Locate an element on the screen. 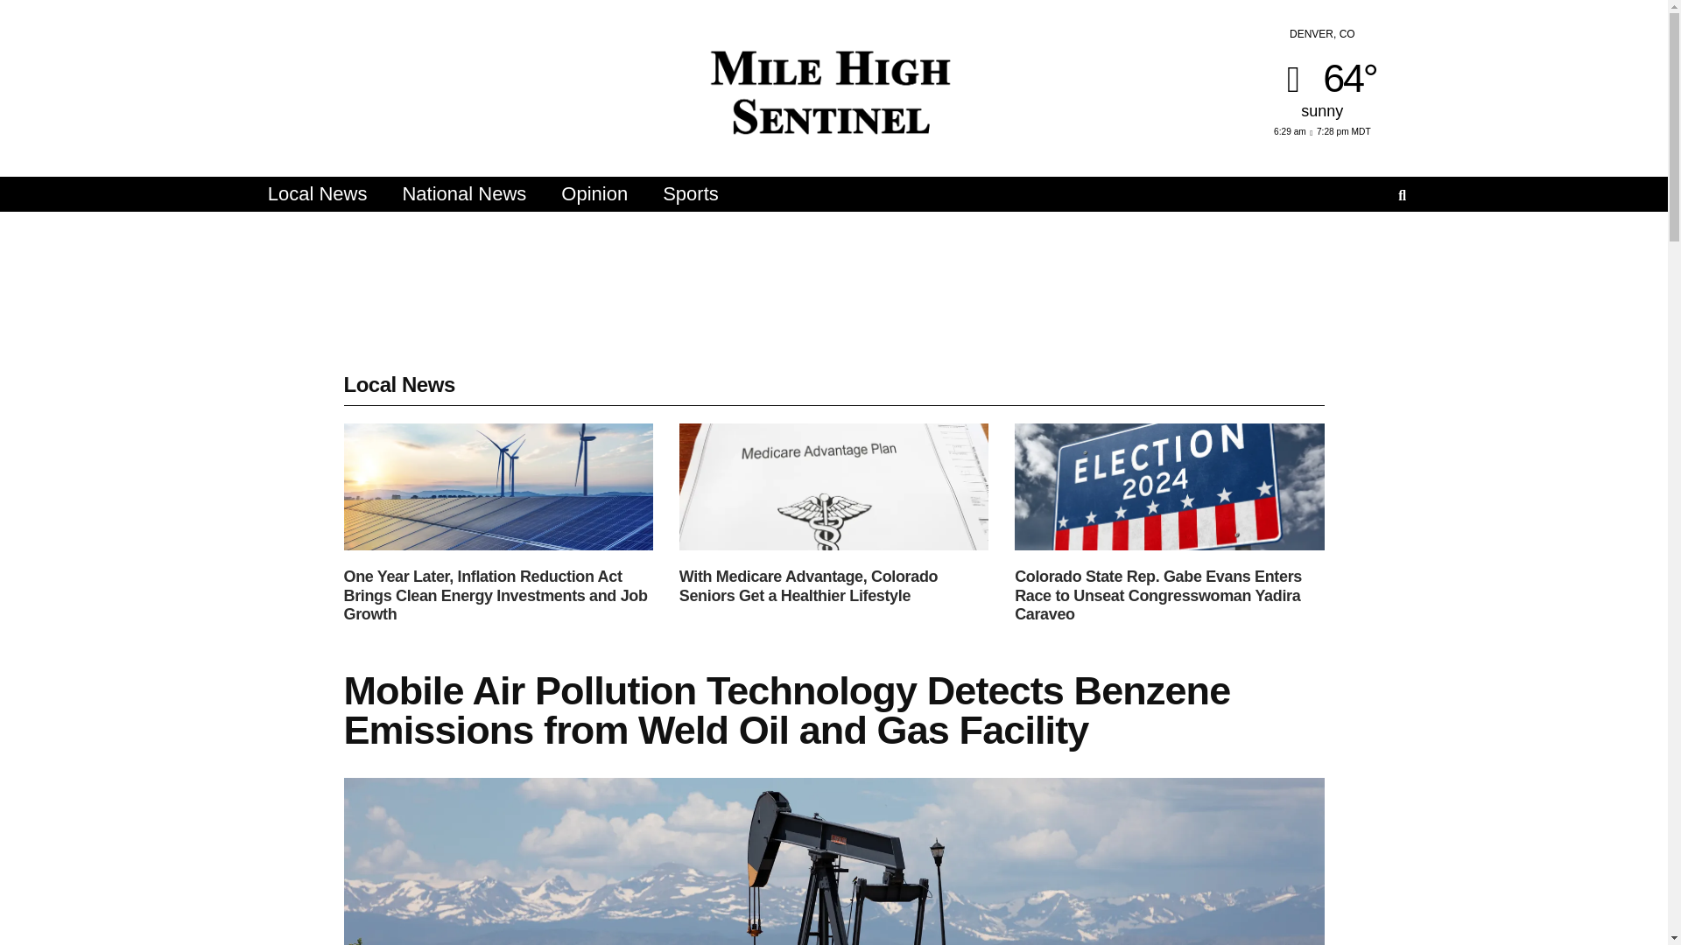 Image resolution: width=1681 pixels, height=945 pixels. Local News is located at coordinates (317, 193).